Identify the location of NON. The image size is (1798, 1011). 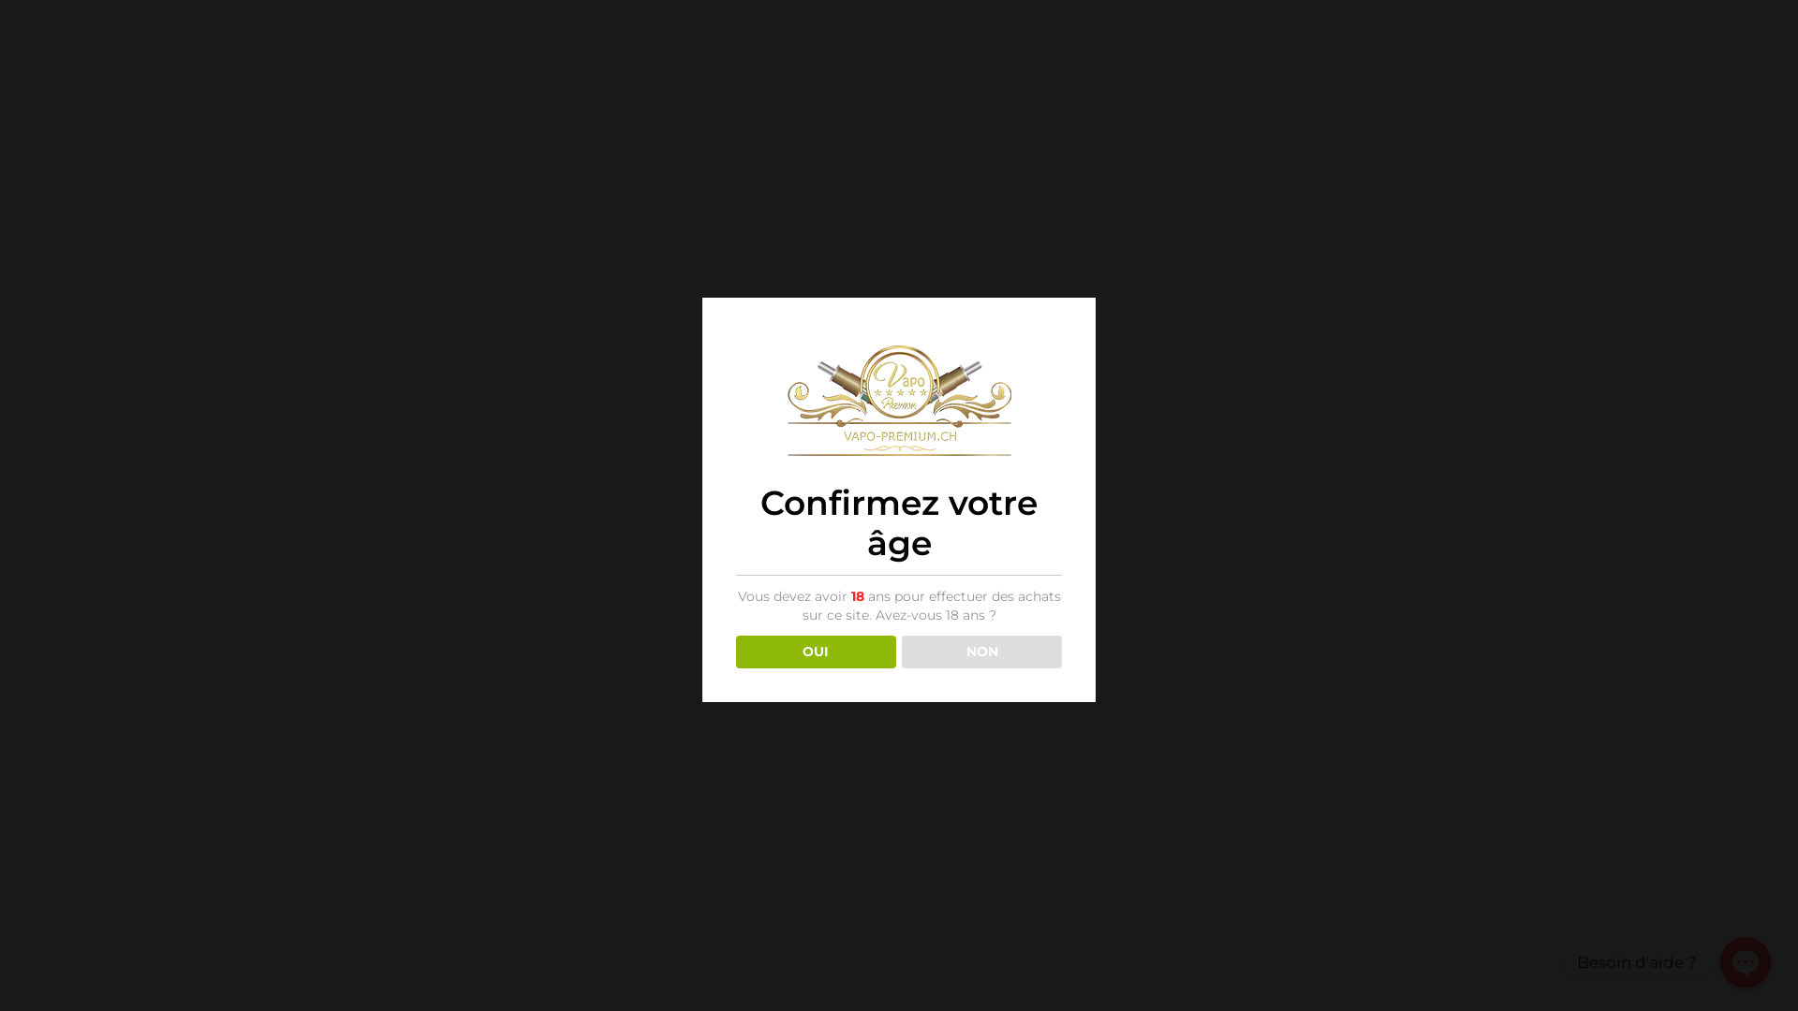
(981, 652).